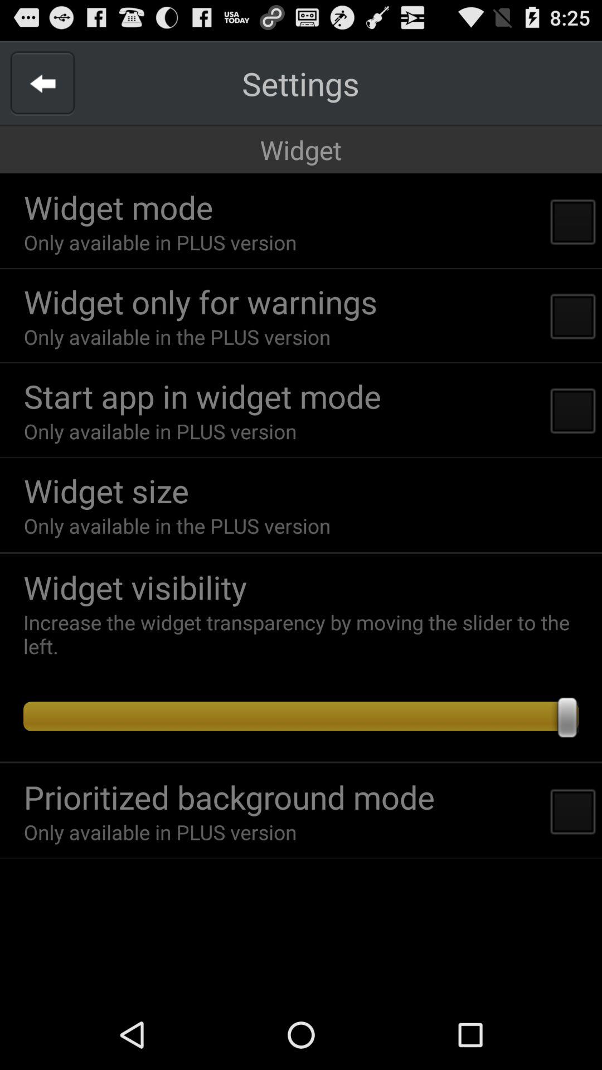 This screenshot has width=602, height=1070. What do you see at coordinates (106, 490) in the screenshot?
I see `click the item above only available in` at bounding box center [106, 490].